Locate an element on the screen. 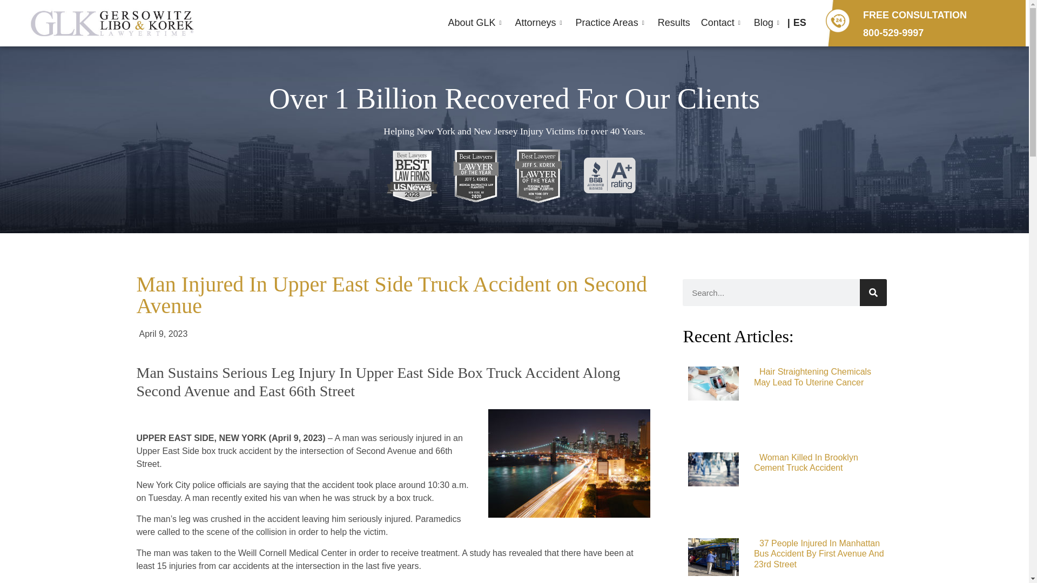 The image size is (1037, 583). About GLK is located at coordinates (475, 23).